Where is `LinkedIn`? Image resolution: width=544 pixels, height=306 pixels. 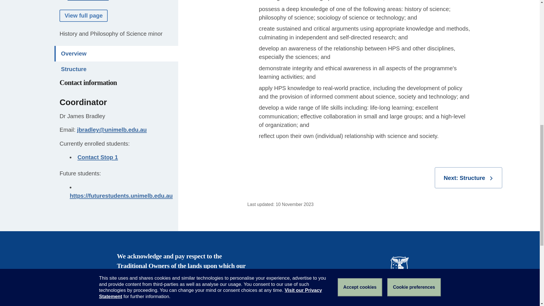
LinkedIn is located at coordinates (405, 305).